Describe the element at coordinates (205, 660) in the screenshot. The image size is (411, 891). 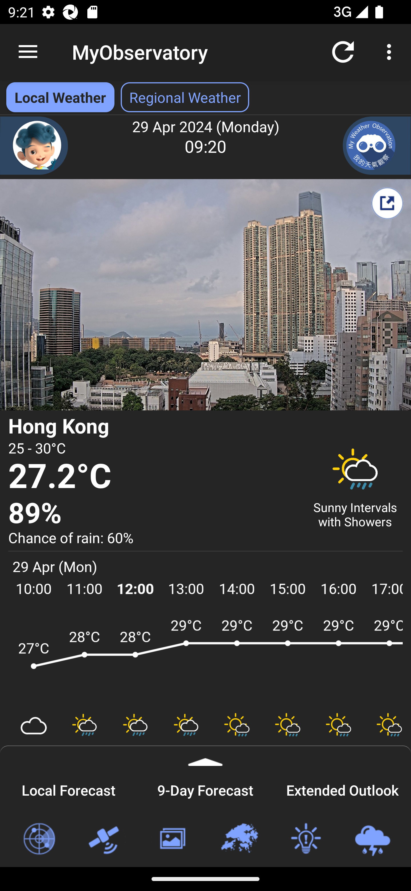
I see `ARWF` at that location.